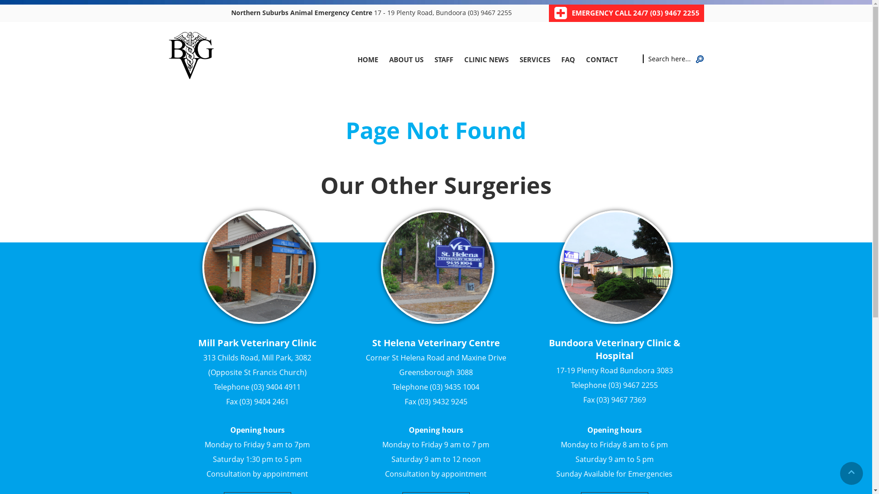 The width and height of the screenshot is (879, 494). Describe the element at coordinates (486, 59) in the screenshot. I see `CLINIC NEWS` at that location.